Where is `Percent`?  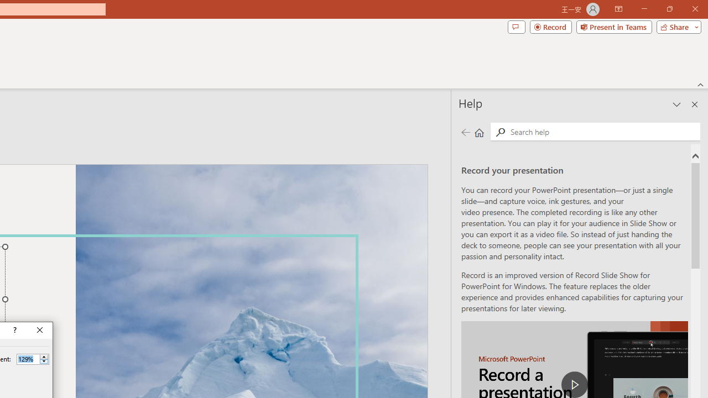 Percent is located at coordinates (28, 359).